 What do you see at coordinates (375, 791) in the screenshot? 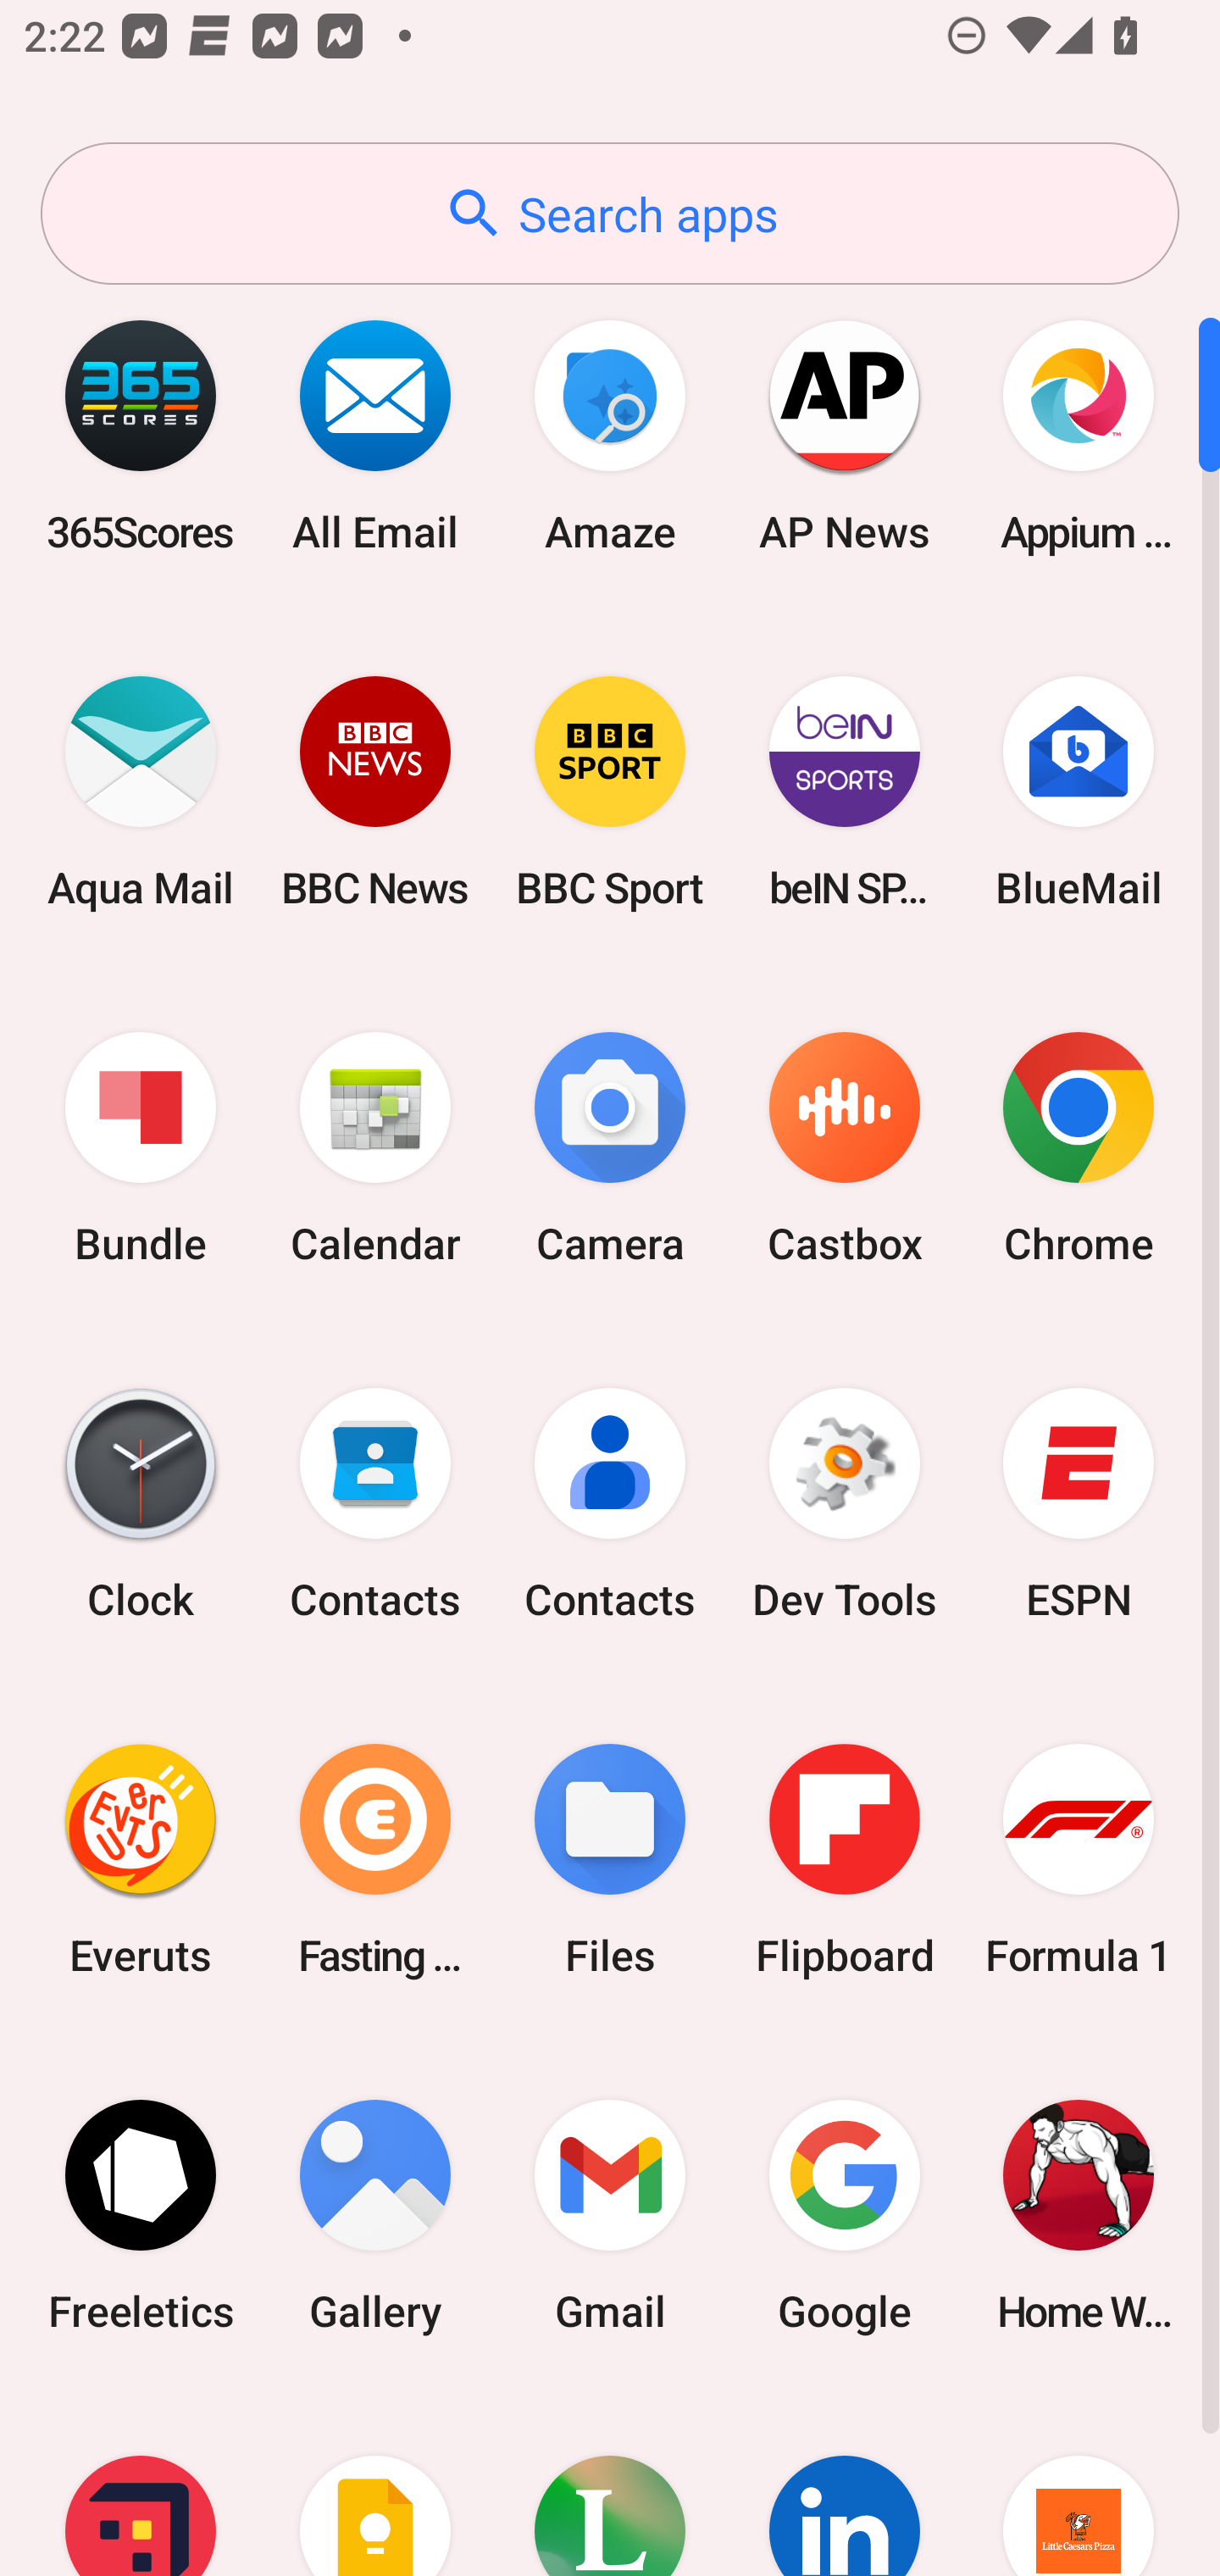
I see `BBC News` at bounding box center [375, 791].